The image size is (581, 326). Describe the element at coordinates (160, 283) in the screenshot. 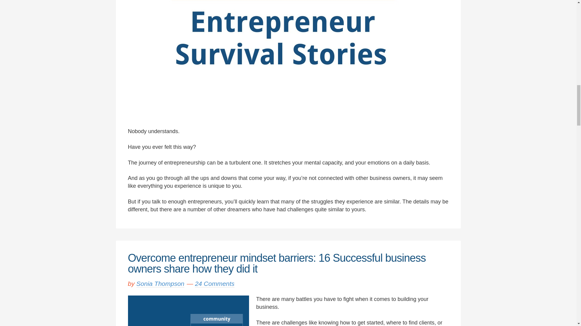

I see `Sonia Thompson` at that location.